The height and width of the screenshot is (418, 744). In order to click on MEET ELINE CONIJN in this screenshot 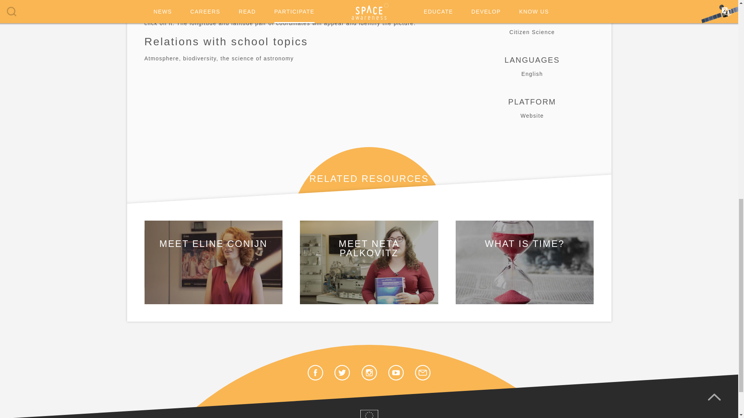, I will do `click(213, 262)`.